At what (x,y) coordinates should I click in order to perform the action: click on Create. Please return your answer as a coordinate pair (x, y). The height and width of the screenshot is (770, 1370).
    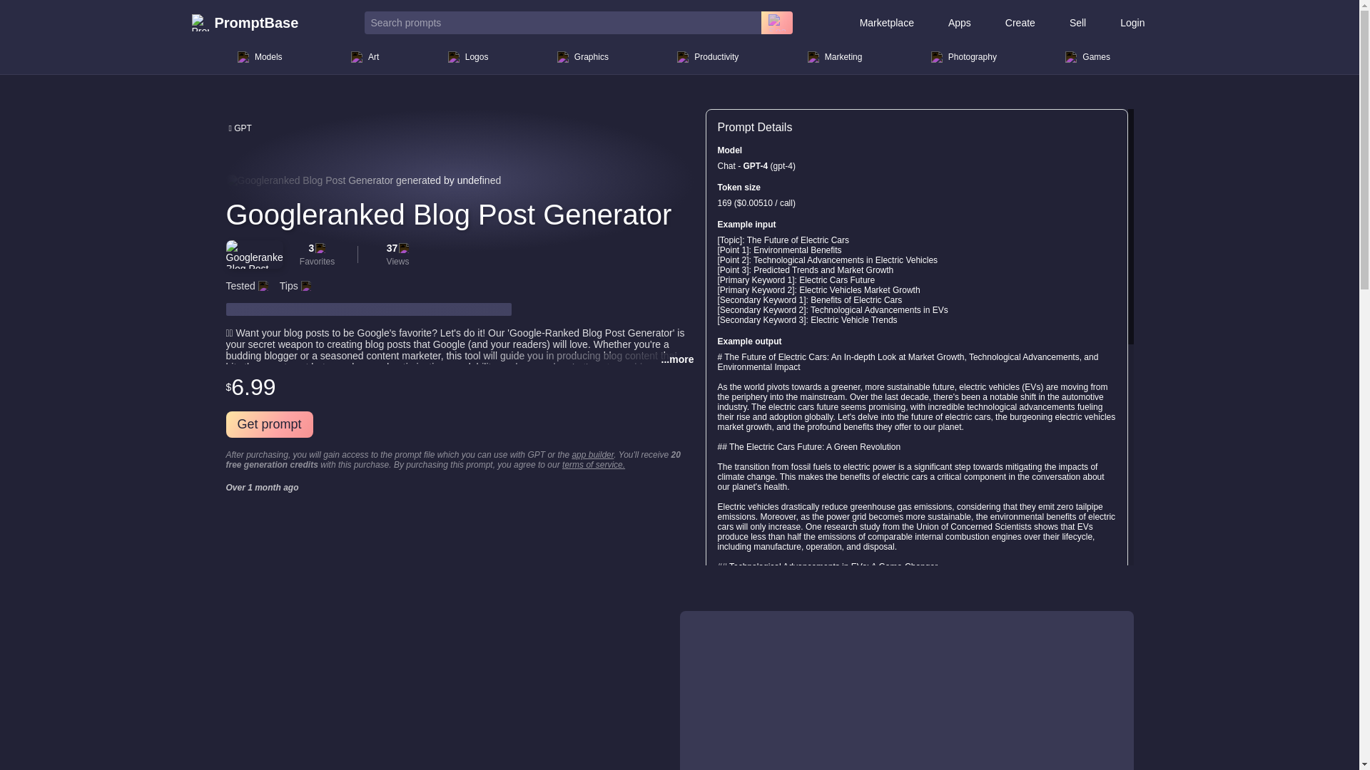
    Looking at the image, I should click on (1020, 23).